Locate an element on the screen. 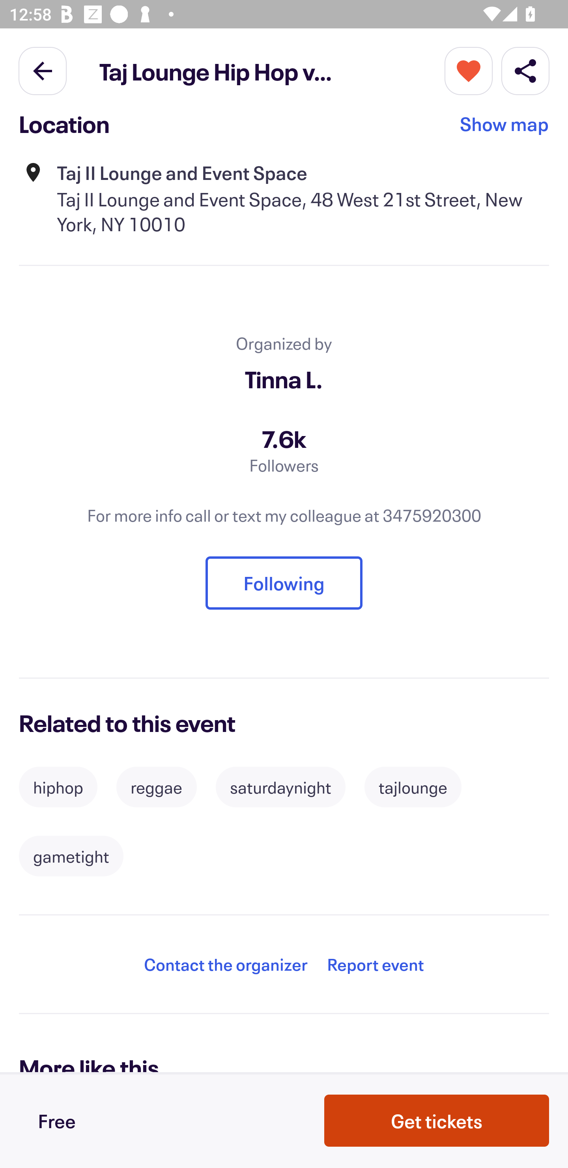  saturdaynight is located at coordinates (280, 787).